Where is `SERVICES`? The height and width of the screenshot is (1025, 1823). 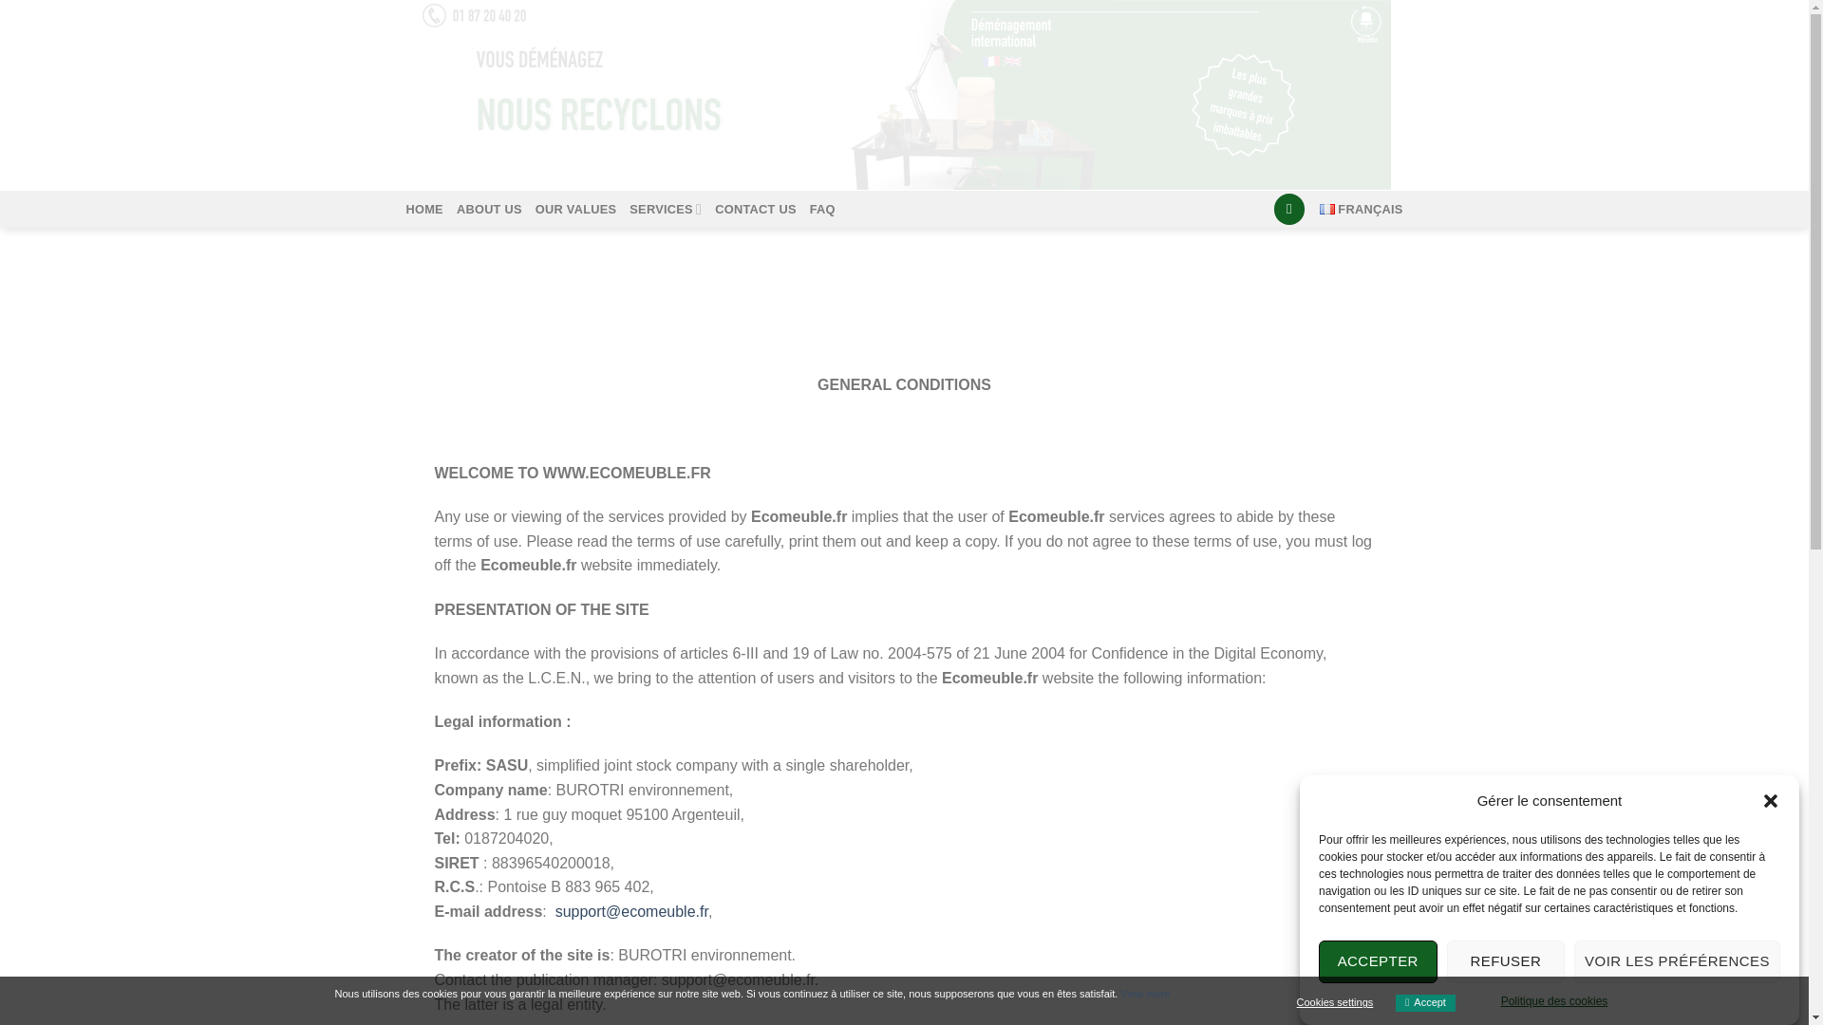
SERVICES is located at coordinates (665, 209).